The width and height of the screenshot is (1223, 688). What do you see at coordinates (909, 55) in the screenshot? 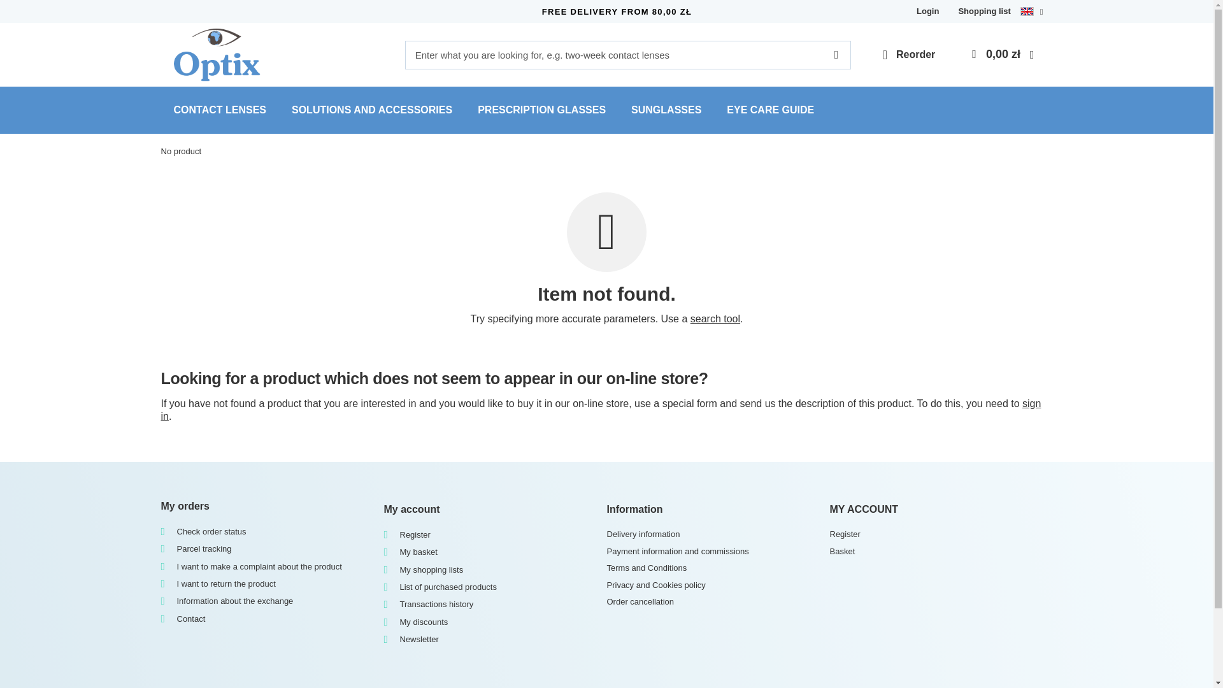
I see `Reorder` at bounding box center [909, 55].